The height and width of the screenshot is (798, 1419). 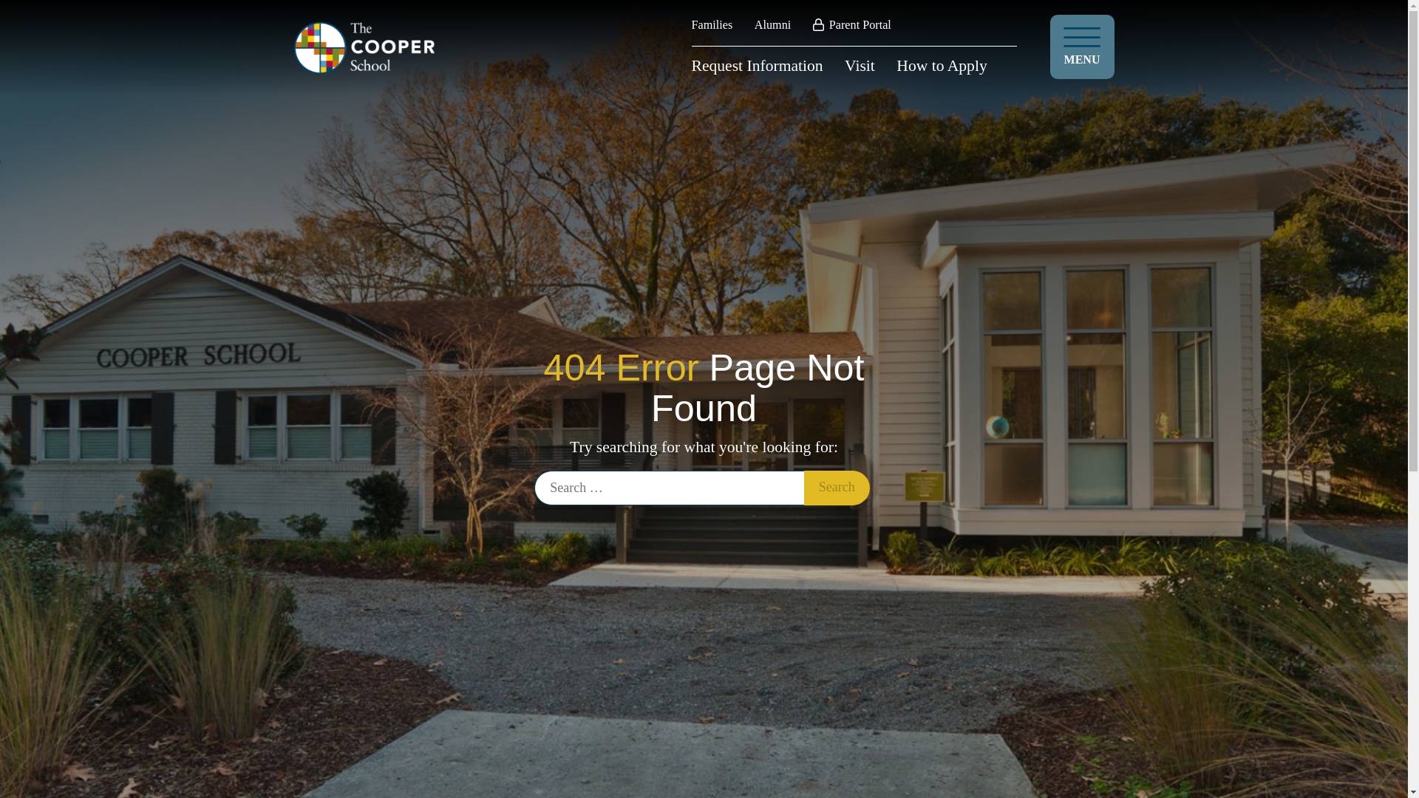 What do you see at coordinates (860, 65) in the screenshot?
I see `Visit` at bounding box center [860, 65].